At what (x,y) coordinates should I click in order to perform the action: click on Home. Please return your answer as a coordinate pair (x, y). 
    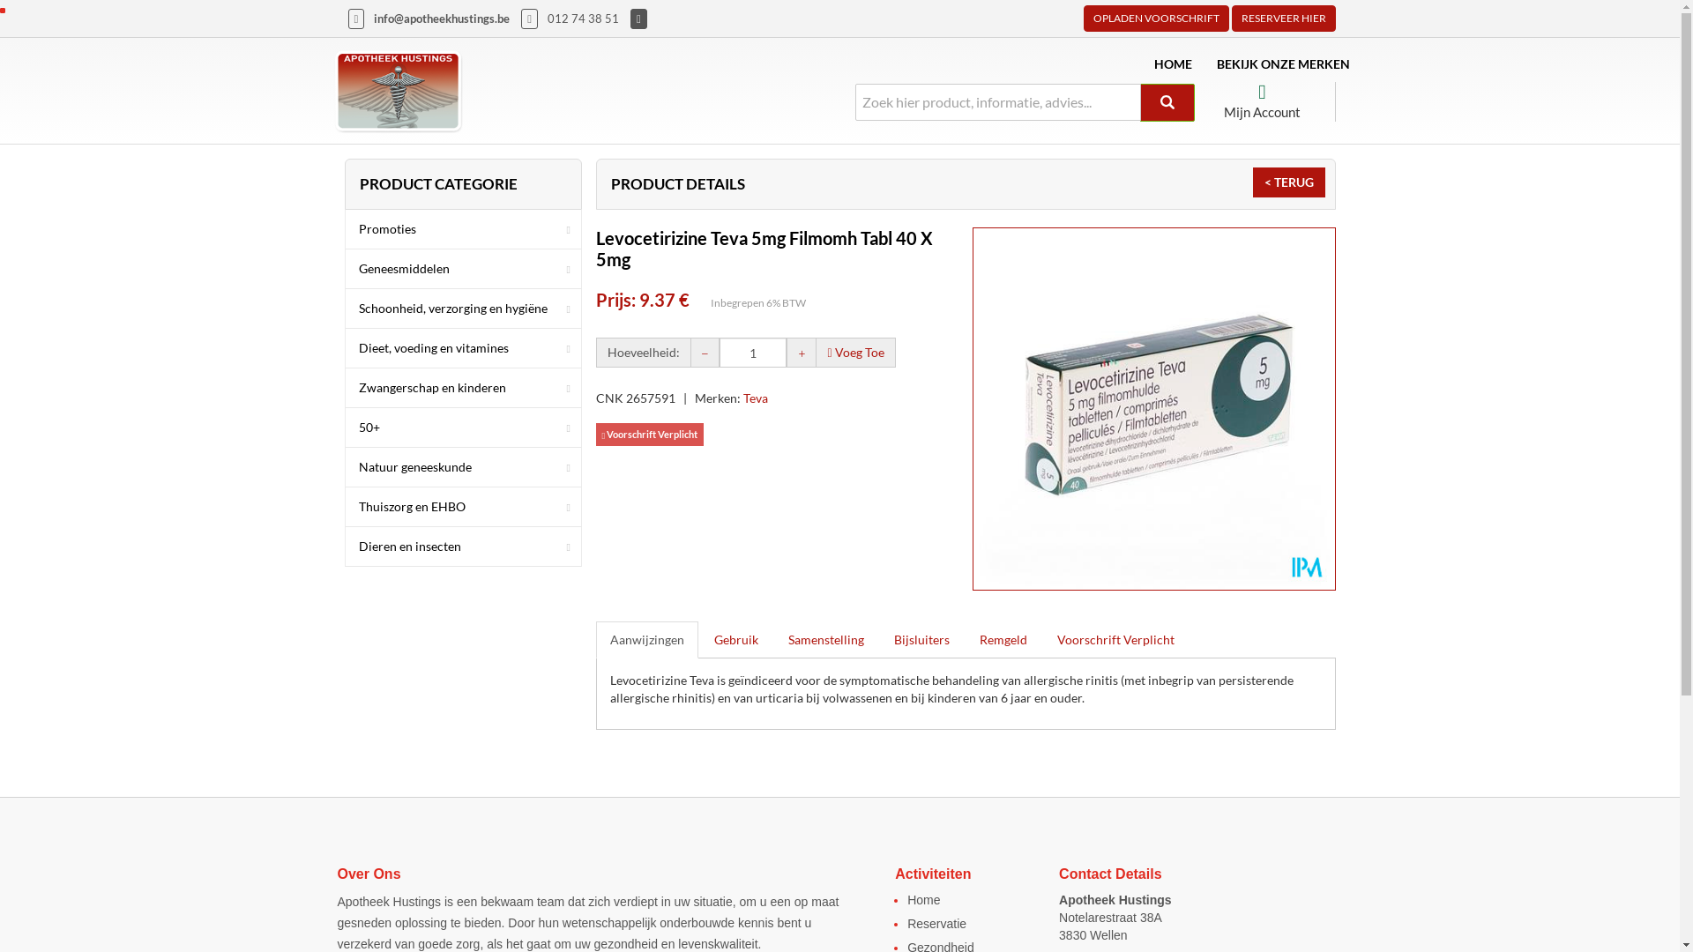
    Looking at the image, I should click on (924, 900).